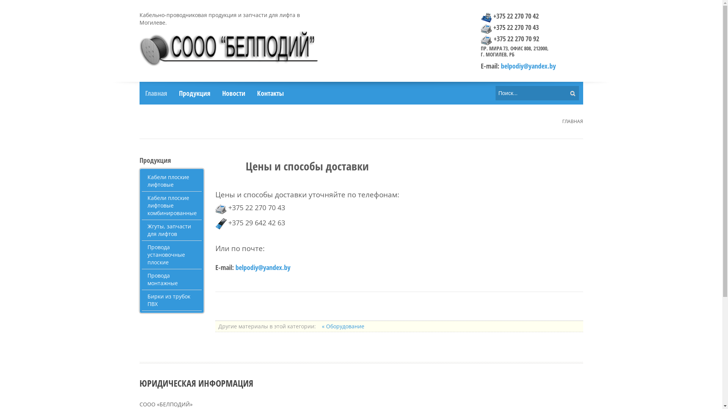 This screenshot has height=409, width=728. Describe the element at coordinates (262, 267) in the screenshot. I see `belpodiy@yandex.by` at that location.